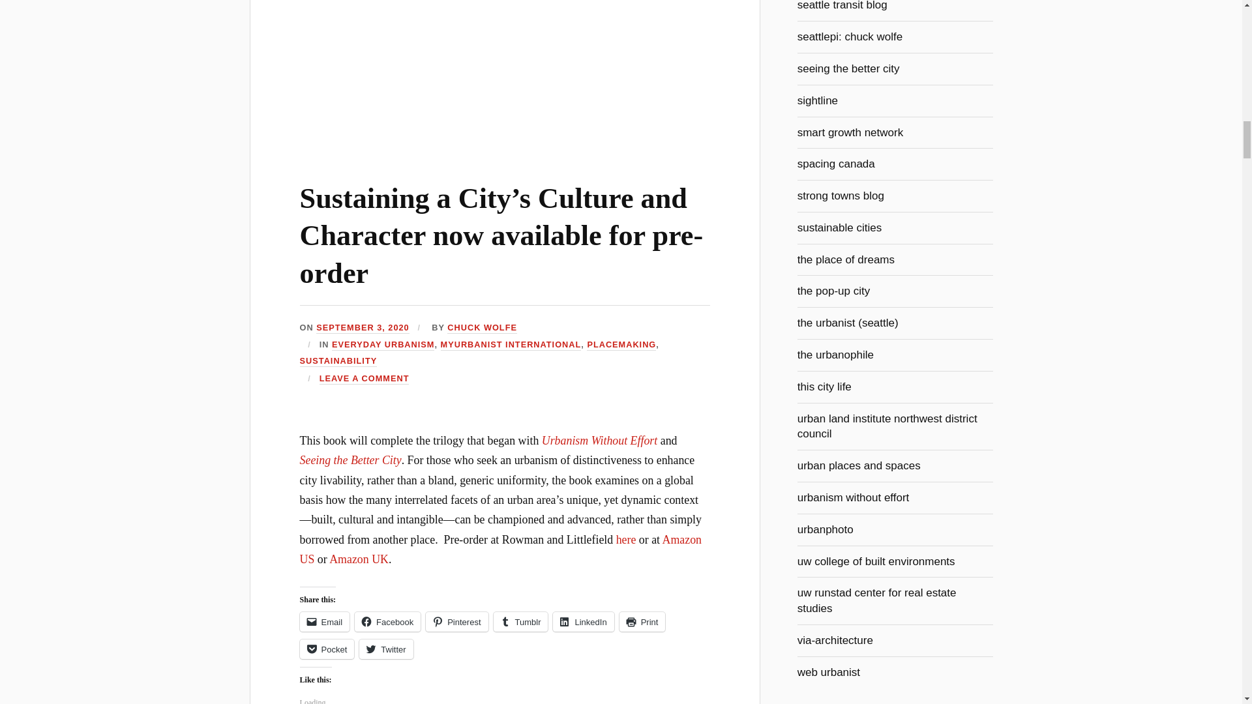 This screenshot has width=1252, height=704. I want to click on EVERYDAY URBANISM, so click(383, 344).